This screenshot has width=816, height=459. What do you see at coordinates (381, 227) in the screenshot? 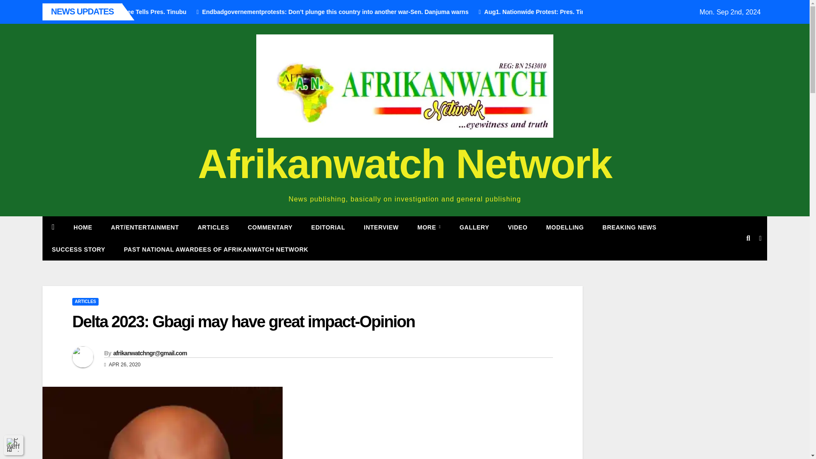
I see `INTERVIEW` at bounding box center [381, 227].